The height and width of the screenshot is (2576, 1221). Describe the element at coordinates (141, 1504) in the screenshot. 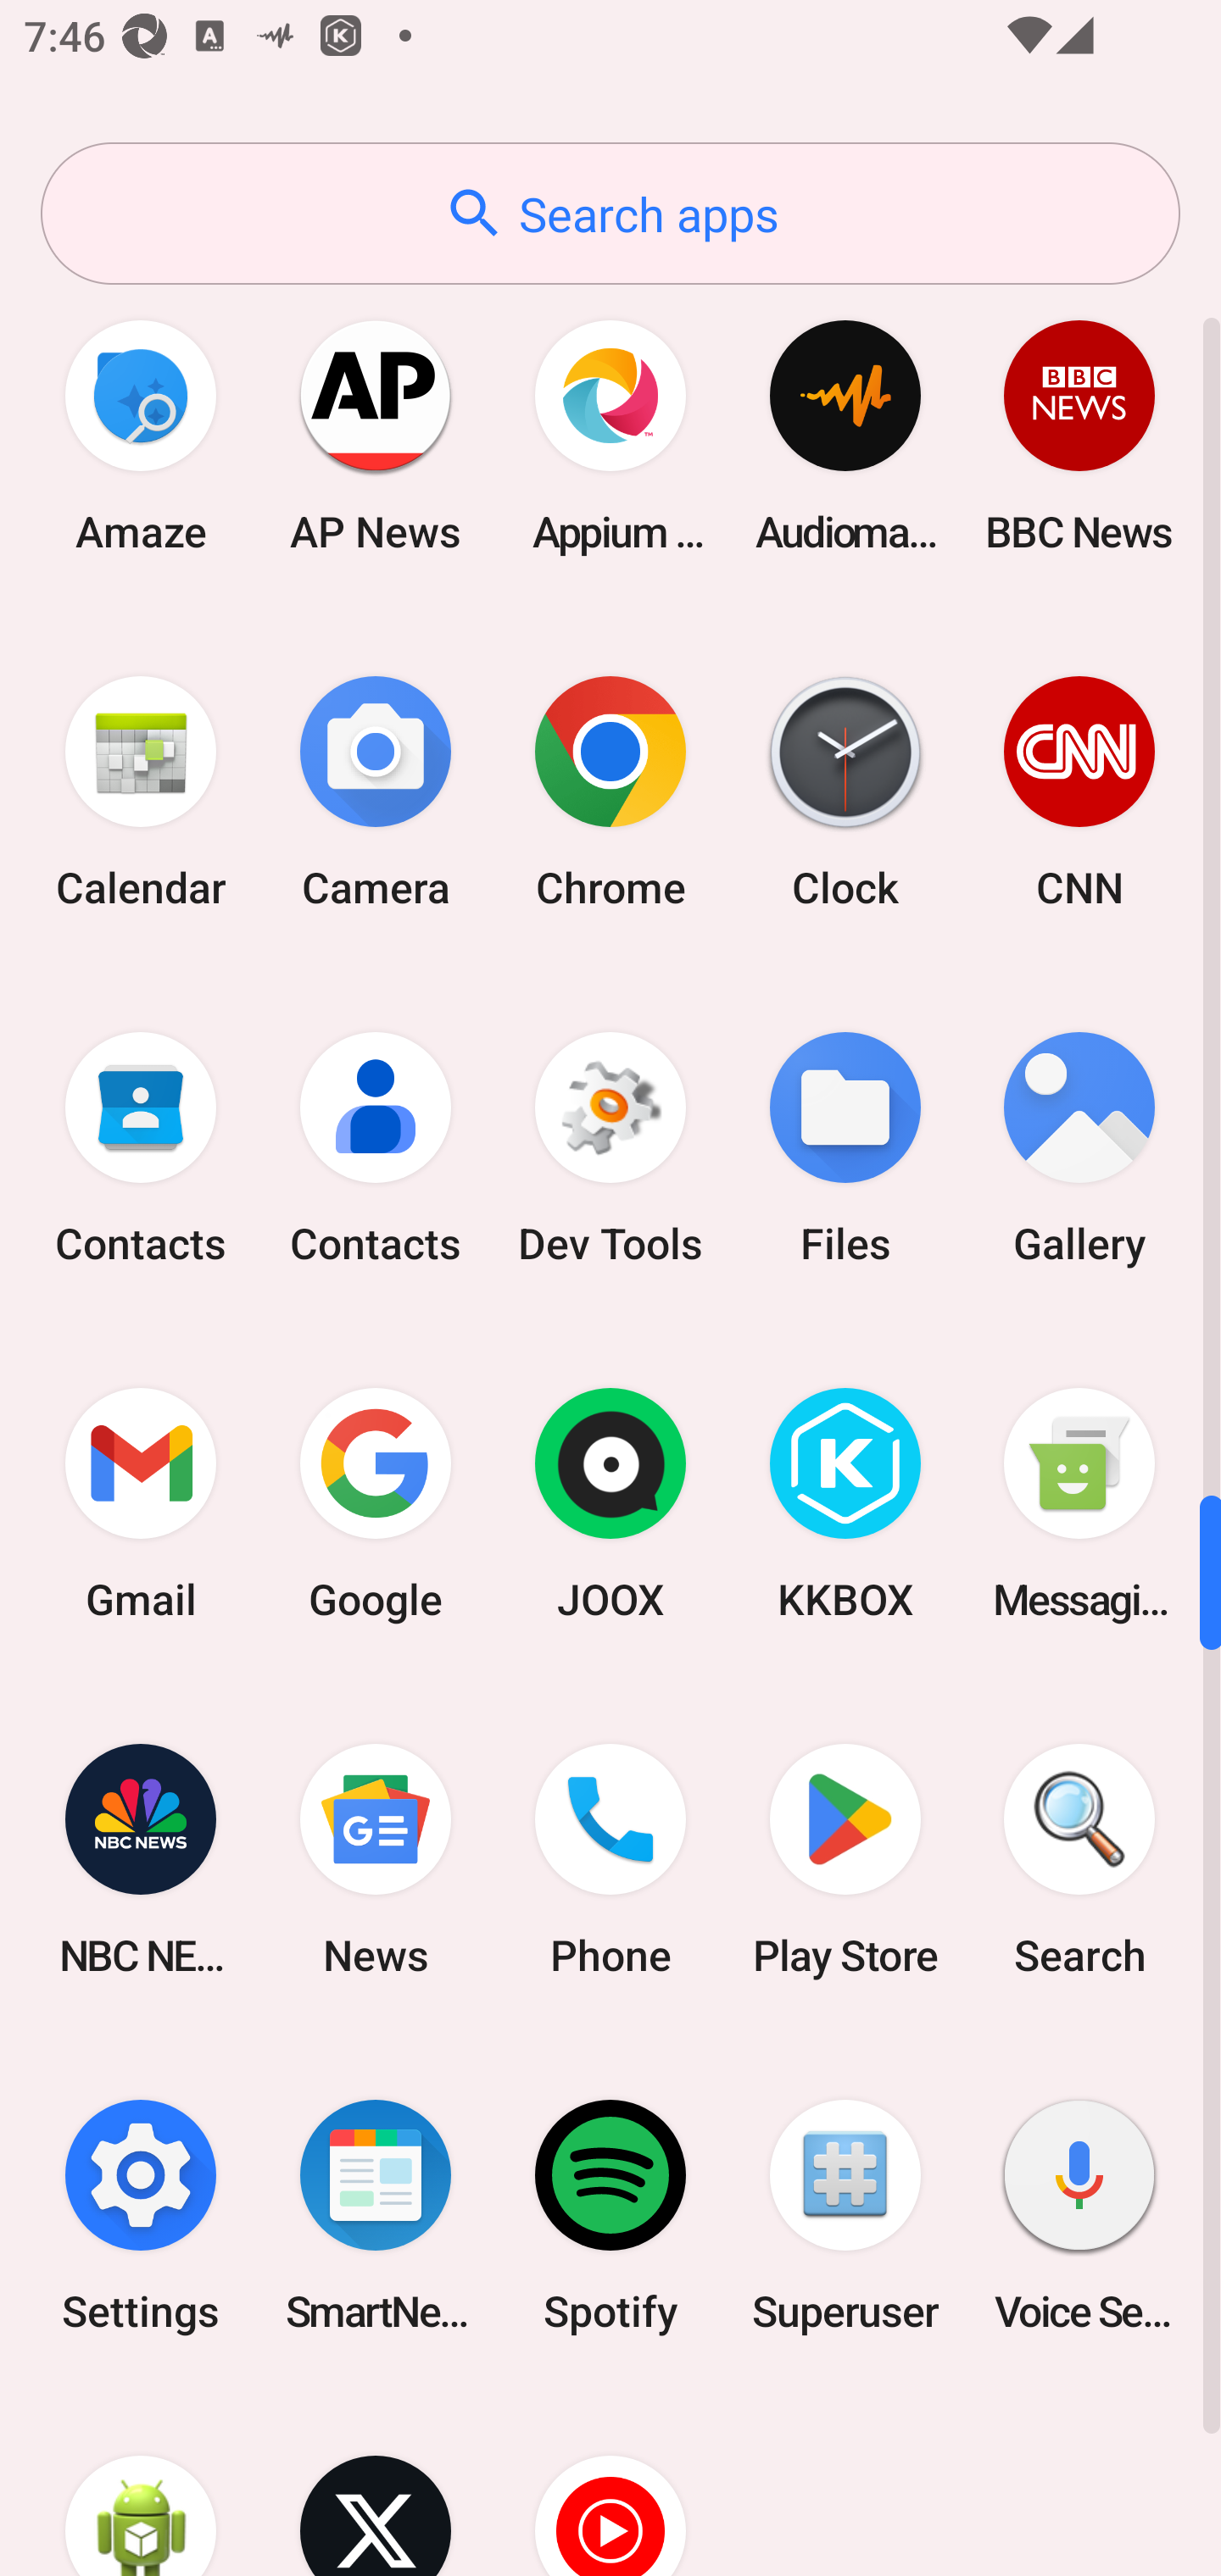

I see `Gmail` at that location.